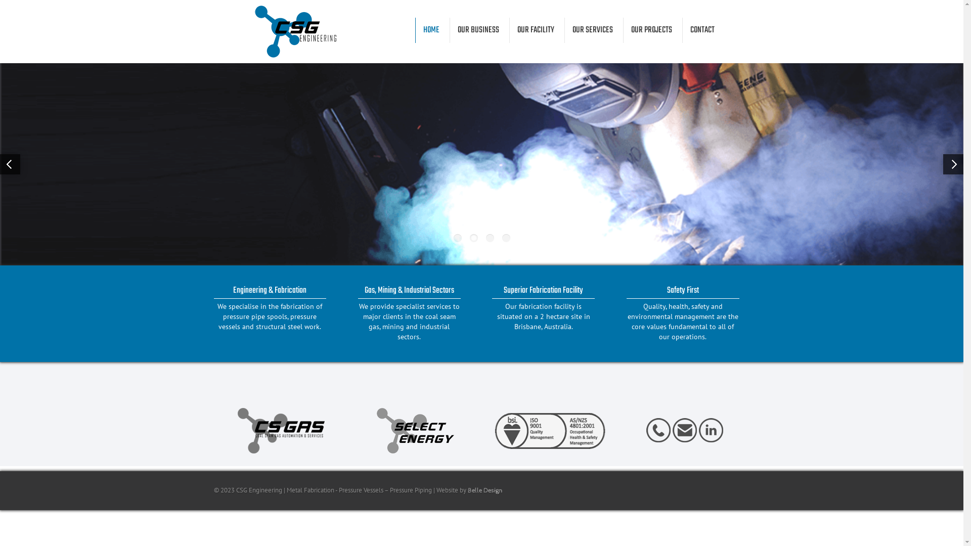  I want to click on Next, so click(953, 164).